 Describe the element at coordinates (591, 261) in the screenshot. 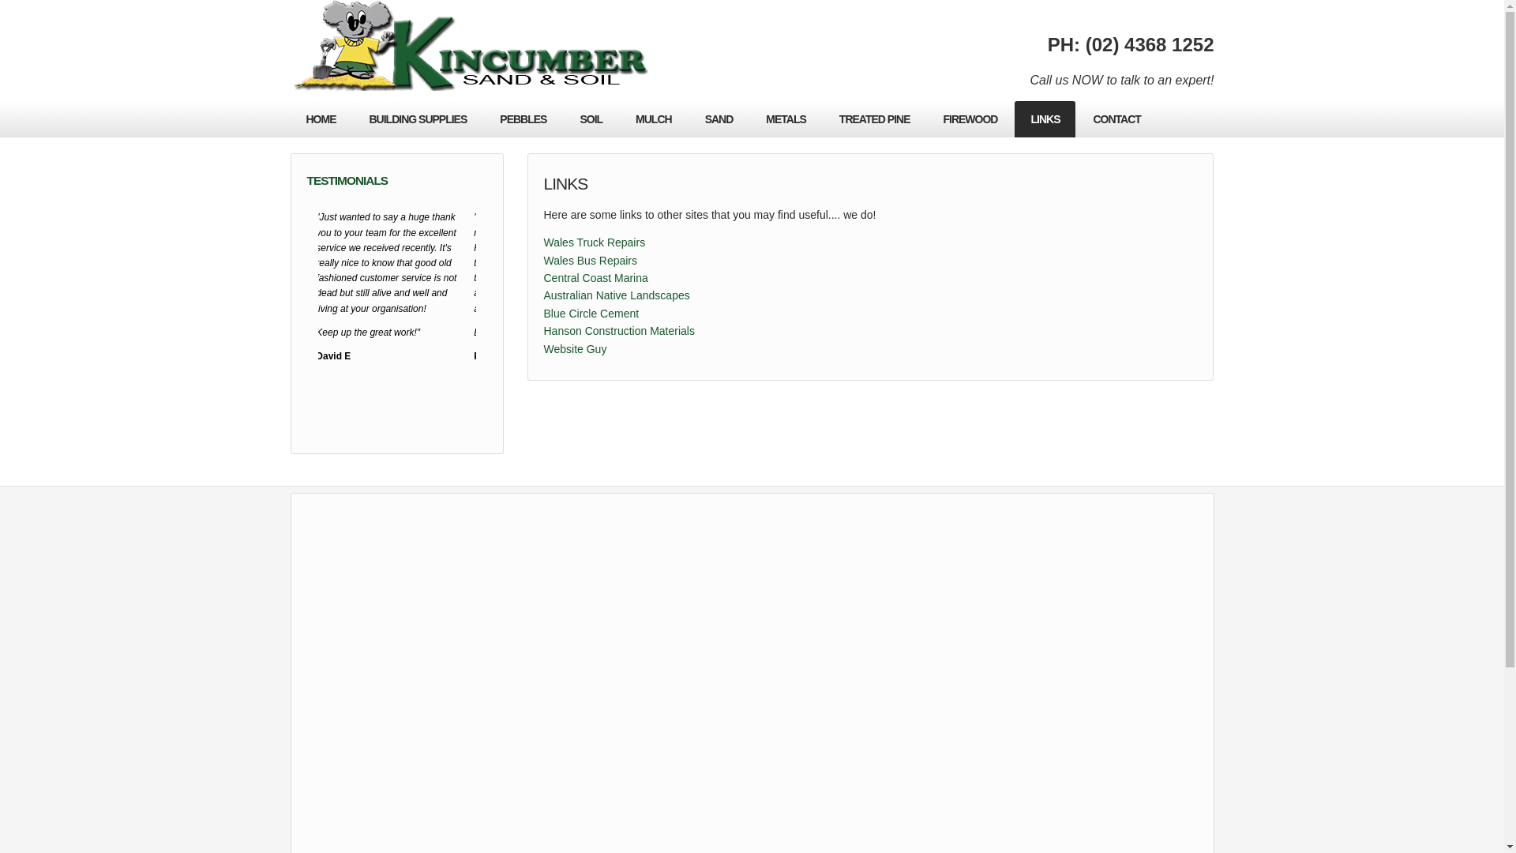

I see `Wales Bus Repairs` at that location.